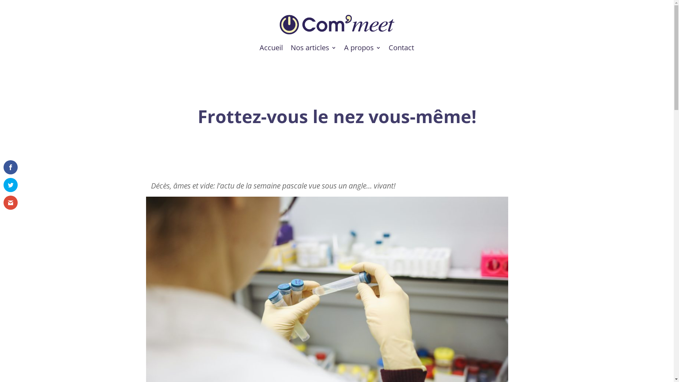  What do you see at coordinates (401, 48) in the screenshot?
I see `Contact` at bounding box center [401, 48].